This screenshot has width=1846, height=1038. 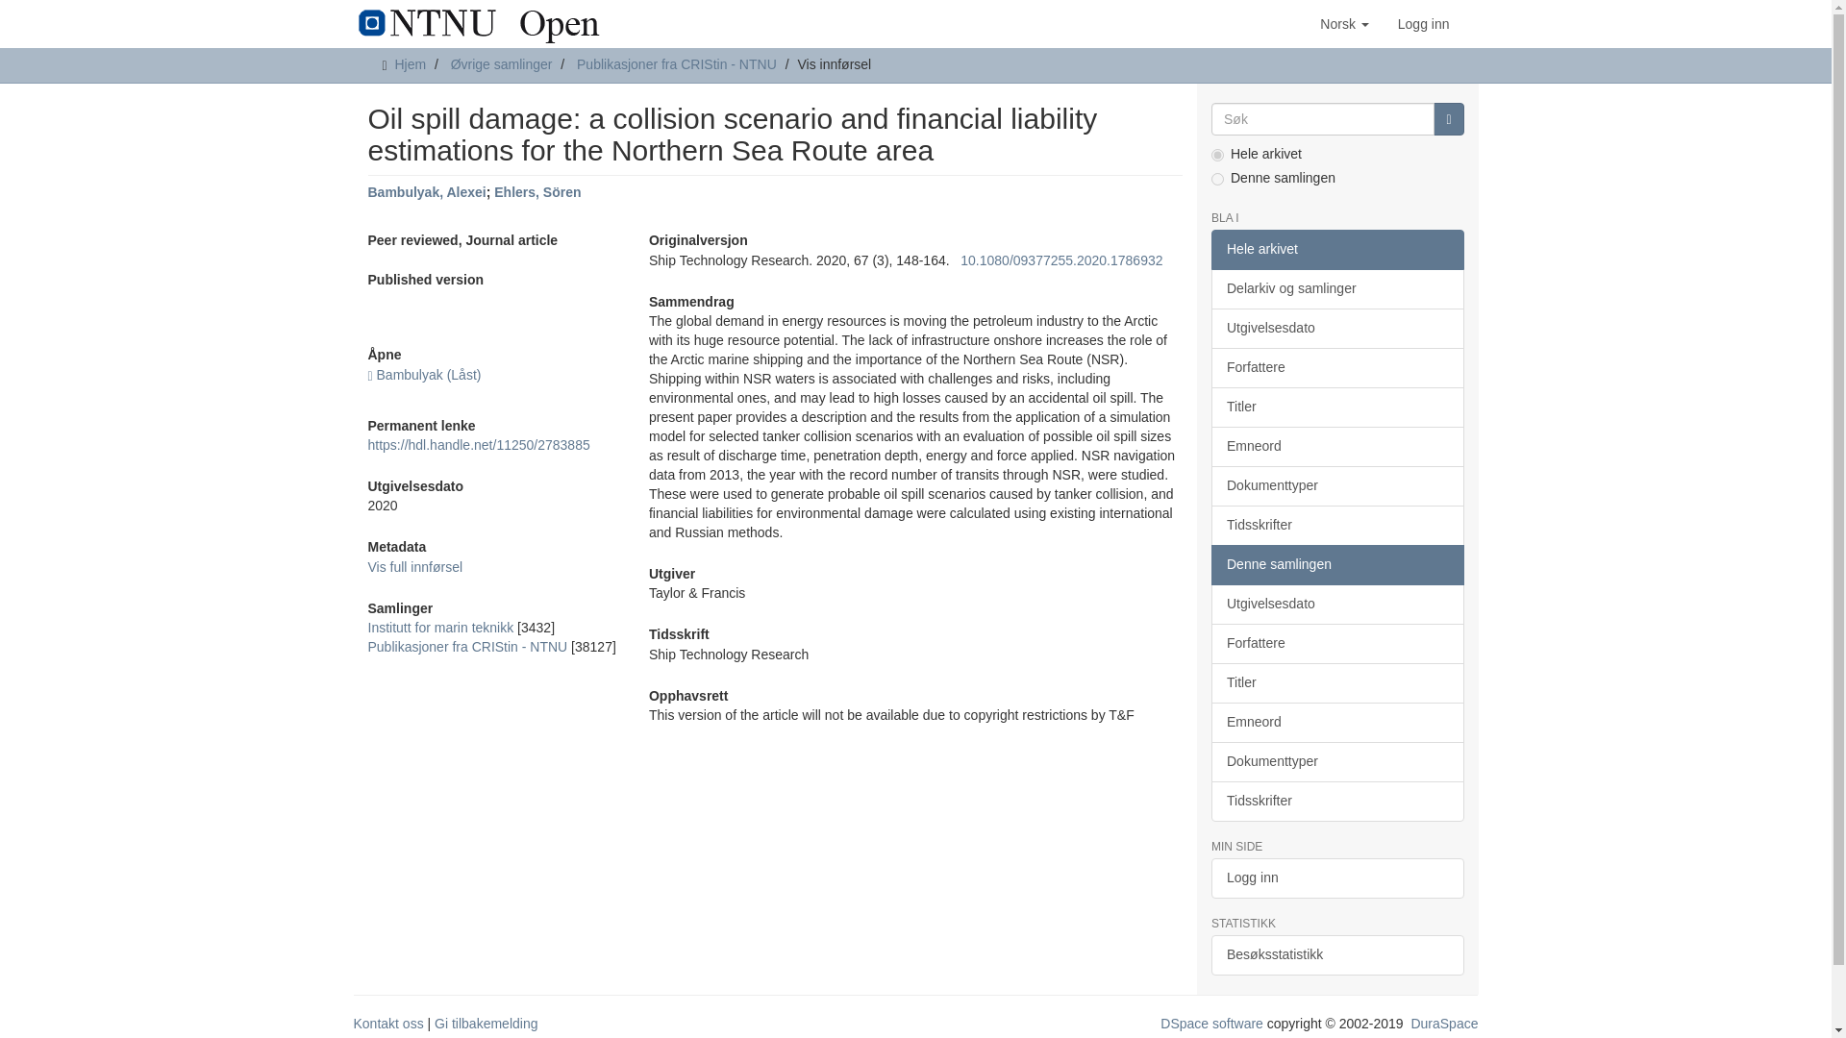 What do you see at coordinates (1336, 328) in the screenshot?
I see `Utgivelsesdato` at bounding box center [1336, 328].